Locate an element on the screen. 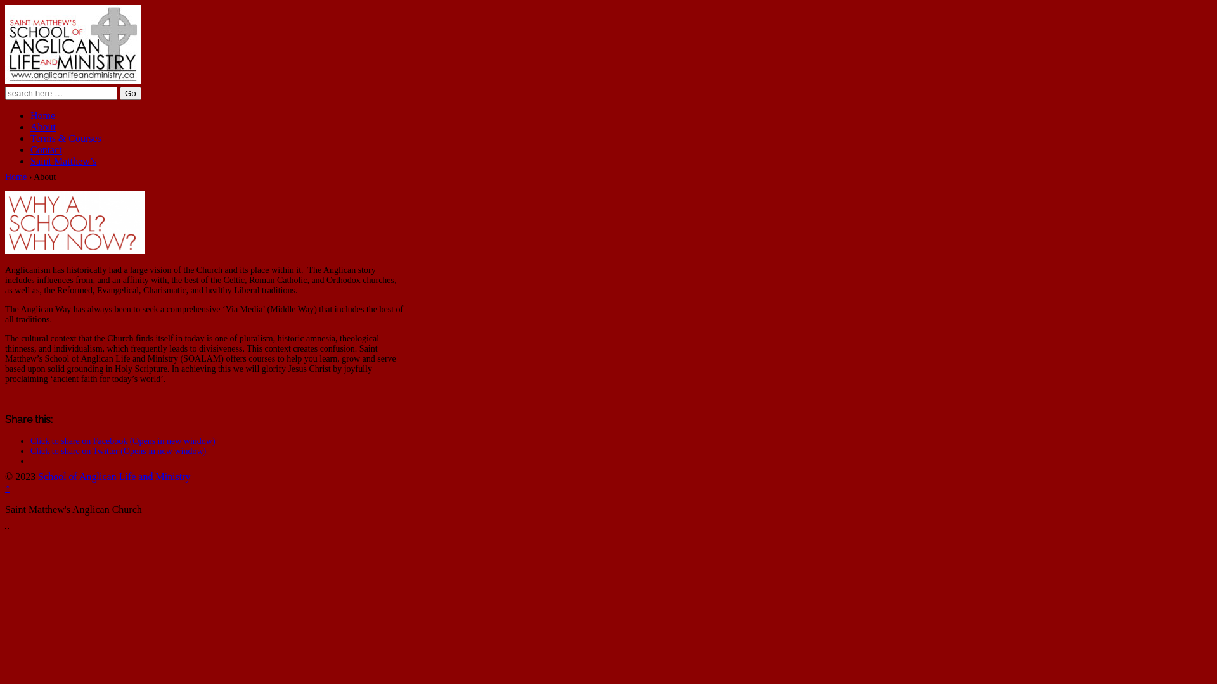  Terms & Courses is located at coordinates (66, 138).